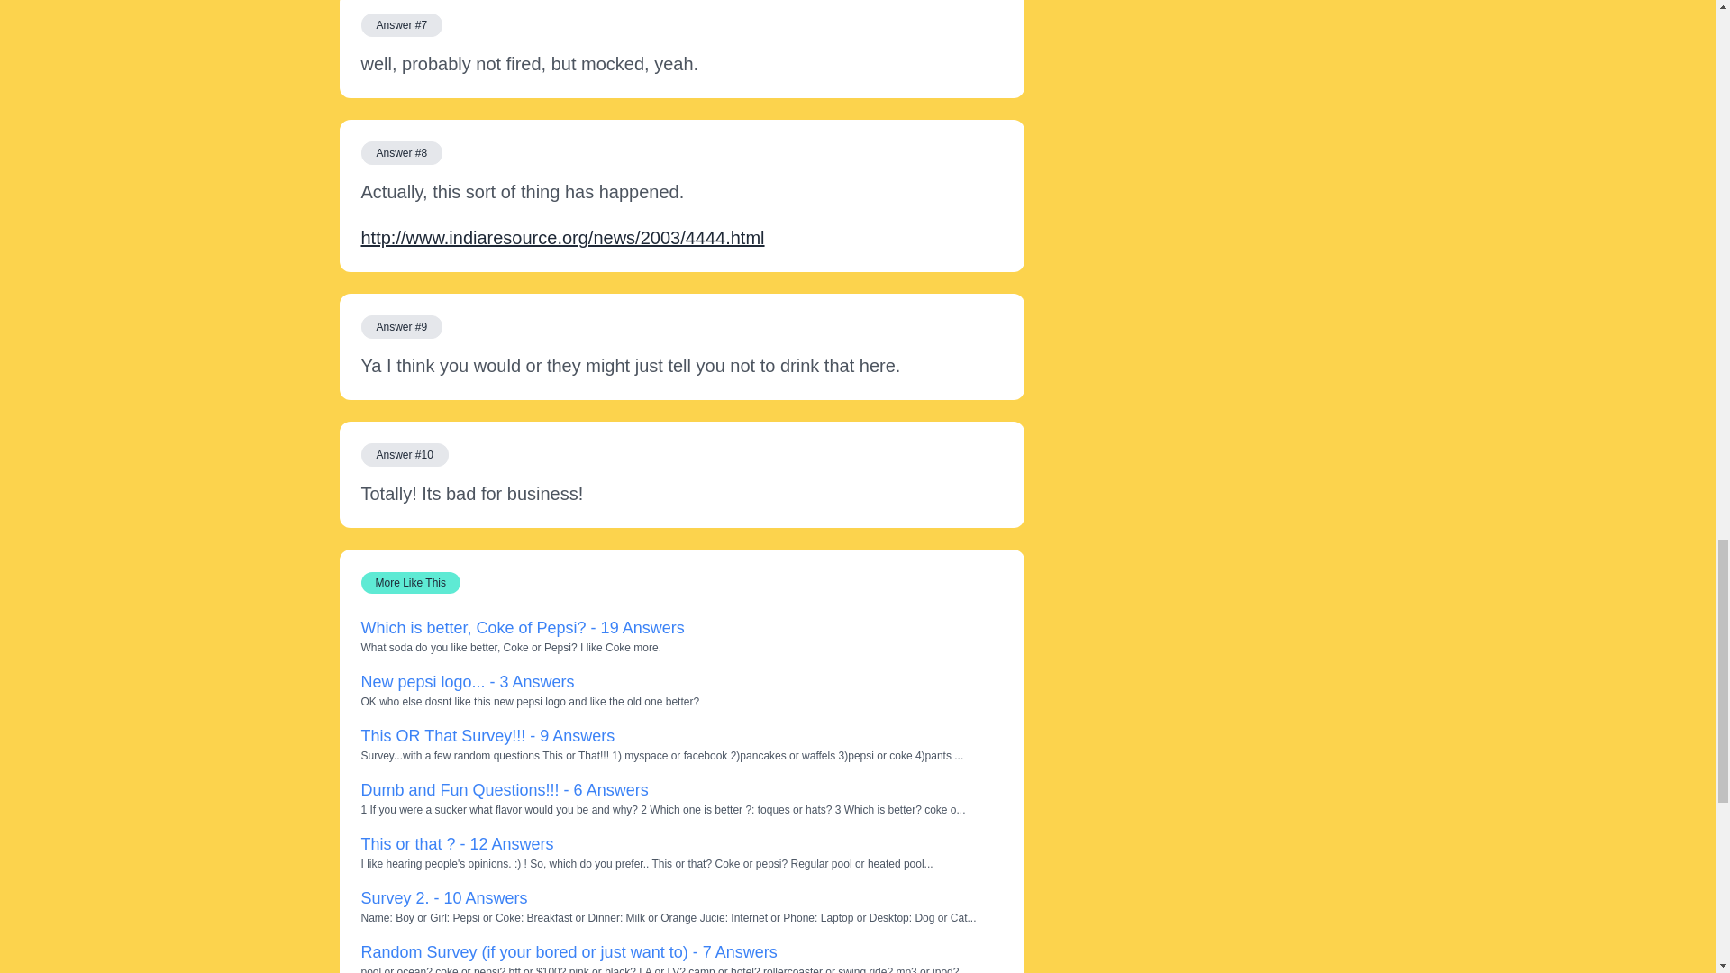 The image size is (1730, 973). I want to click on Dumb and Fun Questions!!! - 6 Answers, so click(503, 789).